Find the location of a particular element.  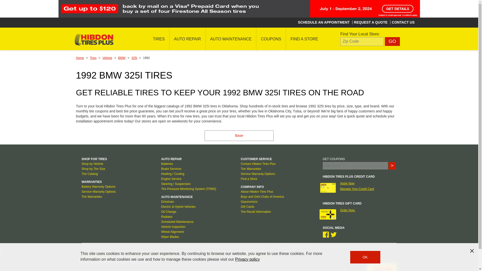

Privacy policy is located at coordinates (247, 259).